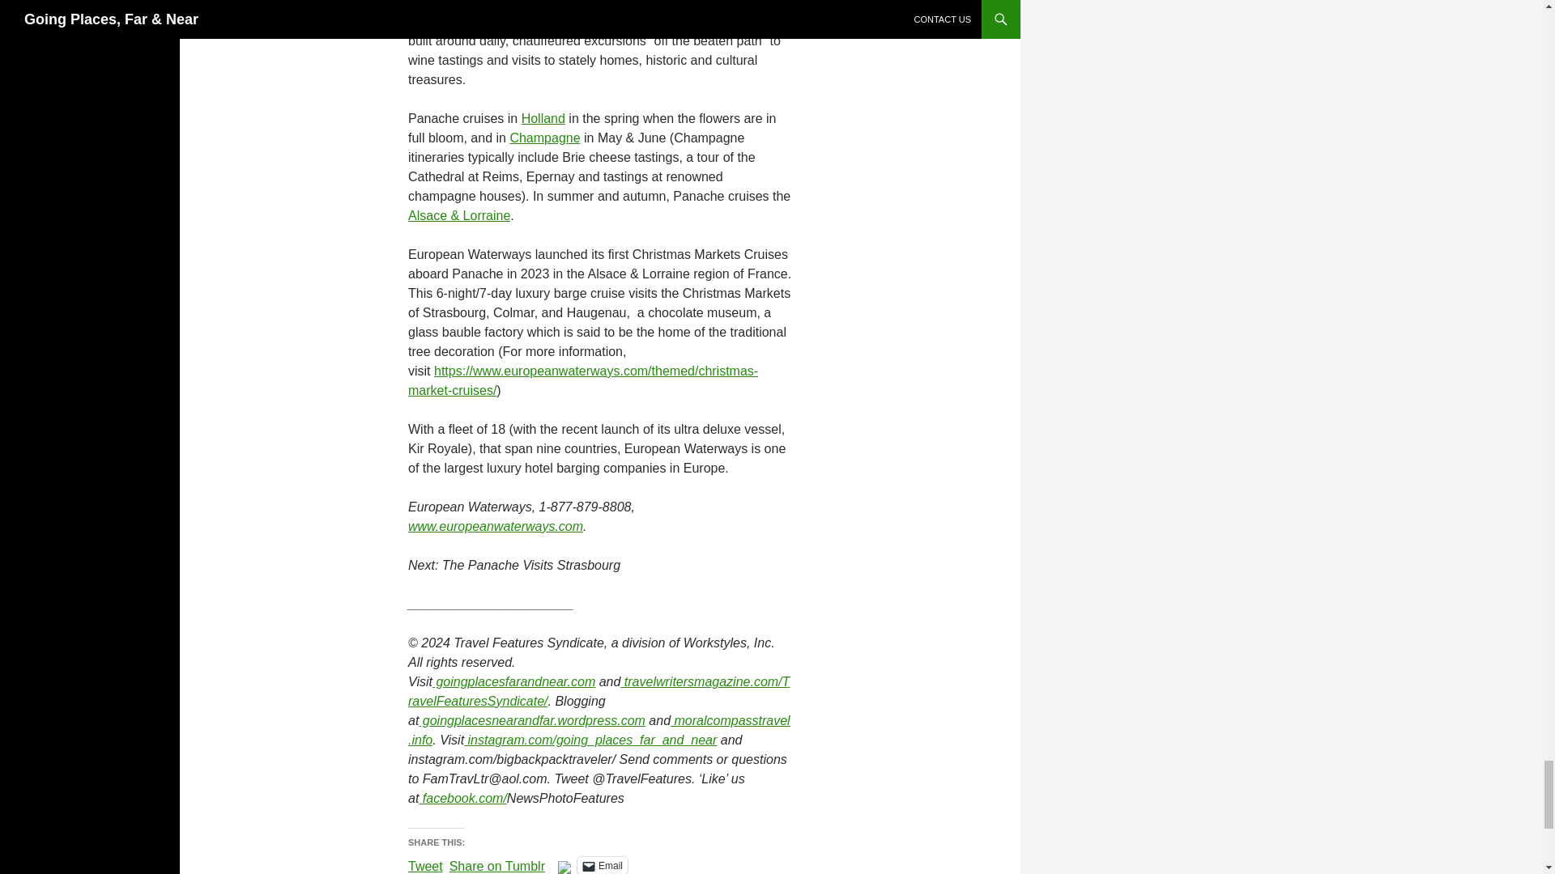  I want to click on Tweet, so click(425, 864).